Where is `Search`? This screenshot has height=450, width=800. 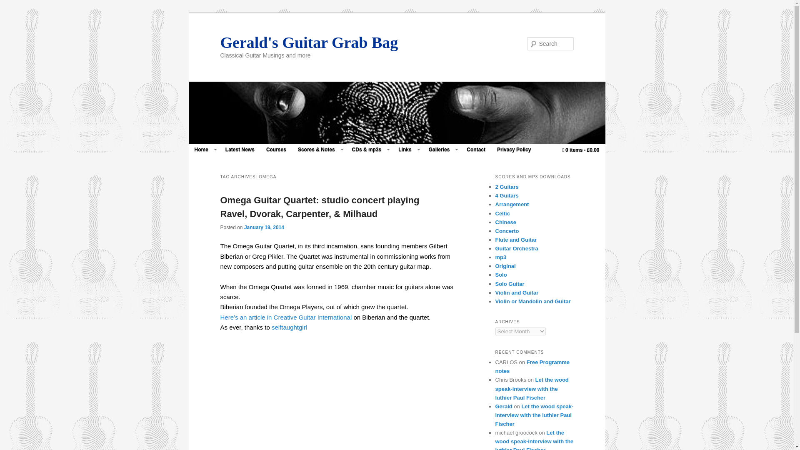
Search is located at coordinates (13, 5).